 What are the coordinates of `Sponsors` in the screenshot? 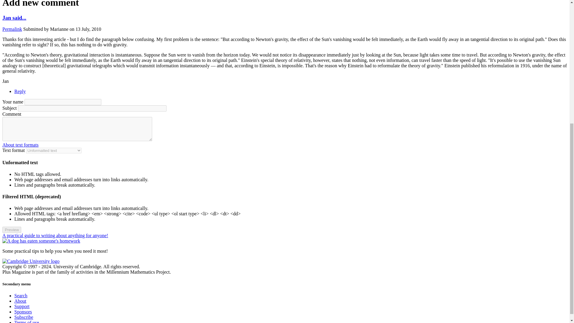 It's located at (23, 312).